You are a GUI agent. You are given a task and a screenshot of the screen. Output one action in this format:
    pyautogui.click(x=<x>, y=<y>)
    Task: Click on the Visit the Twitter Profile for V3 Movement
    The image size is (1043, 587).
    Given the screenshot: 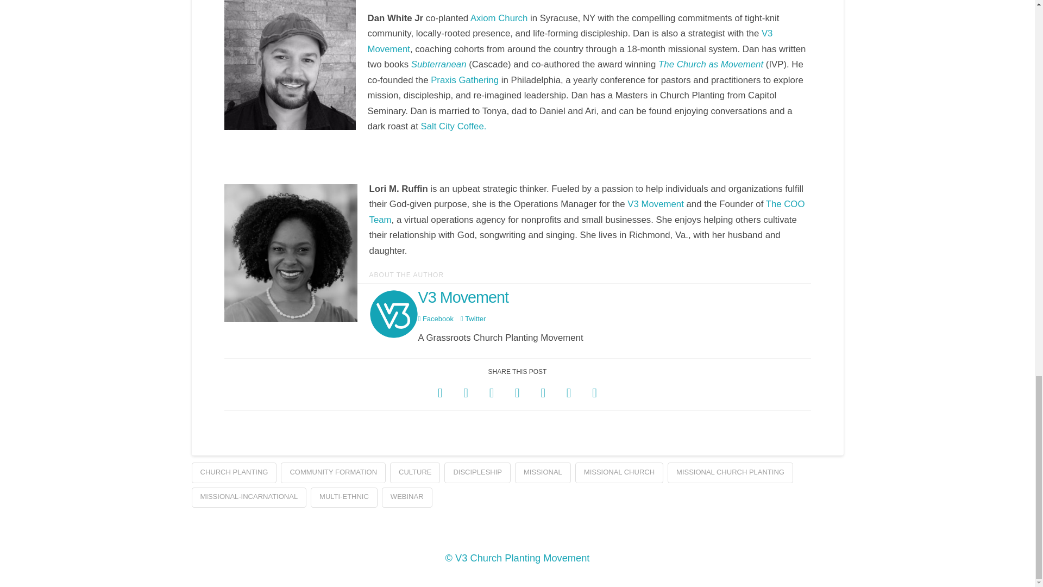 What is the action you would take?
    pyautogui.click(x=473, y=319)
    